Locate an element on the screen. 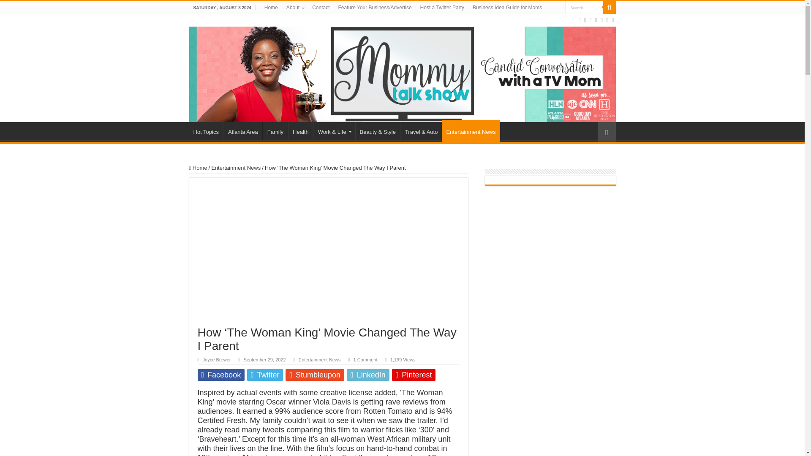 The height and width of the screenshot is (456, 811). Facebook is located at coordinates (585, 20).